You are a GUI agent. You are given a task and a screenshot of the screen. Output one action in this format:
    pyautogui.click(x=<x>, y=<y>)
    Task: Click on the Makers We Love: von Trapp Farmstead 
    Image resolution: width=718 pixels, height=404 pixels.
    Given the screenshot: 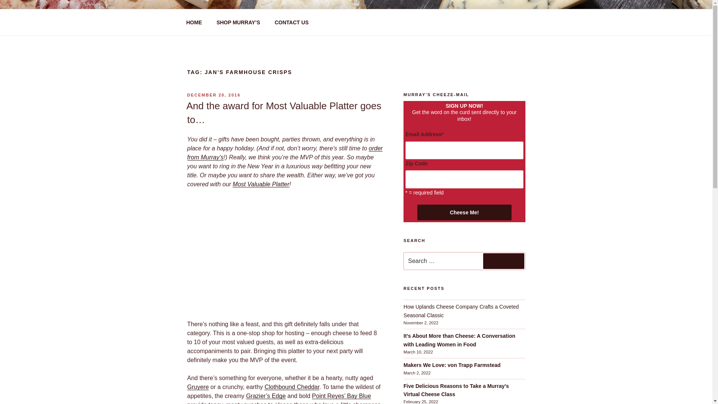 What is the action you would take?
    pyautogui.click(x=452, y=365)
    